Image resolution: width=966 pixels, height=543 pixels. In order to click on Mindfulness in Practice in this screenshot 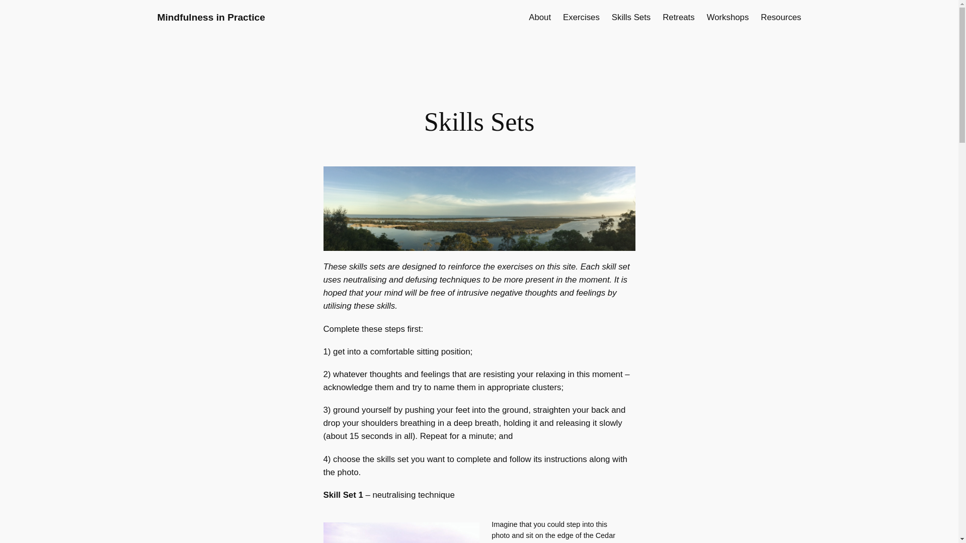, I will do `click(210, 17)`.